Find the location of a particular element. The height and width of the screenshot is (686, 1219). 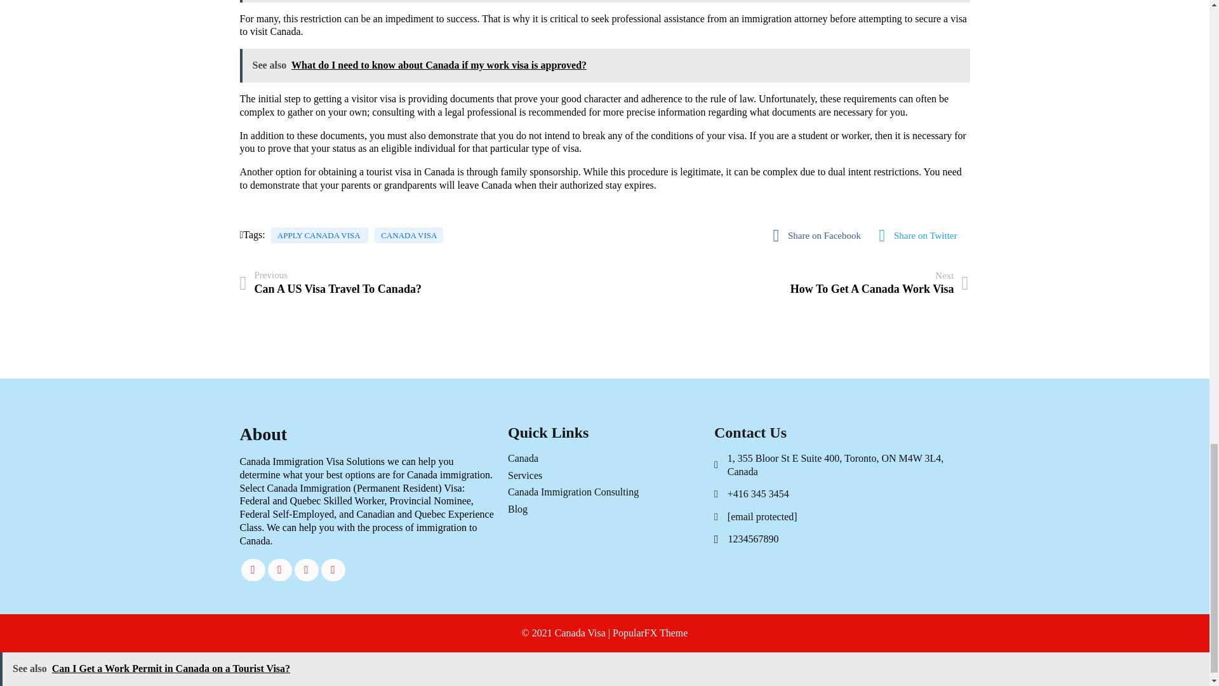

CANADA VISA is located at coordinates (820, 236).